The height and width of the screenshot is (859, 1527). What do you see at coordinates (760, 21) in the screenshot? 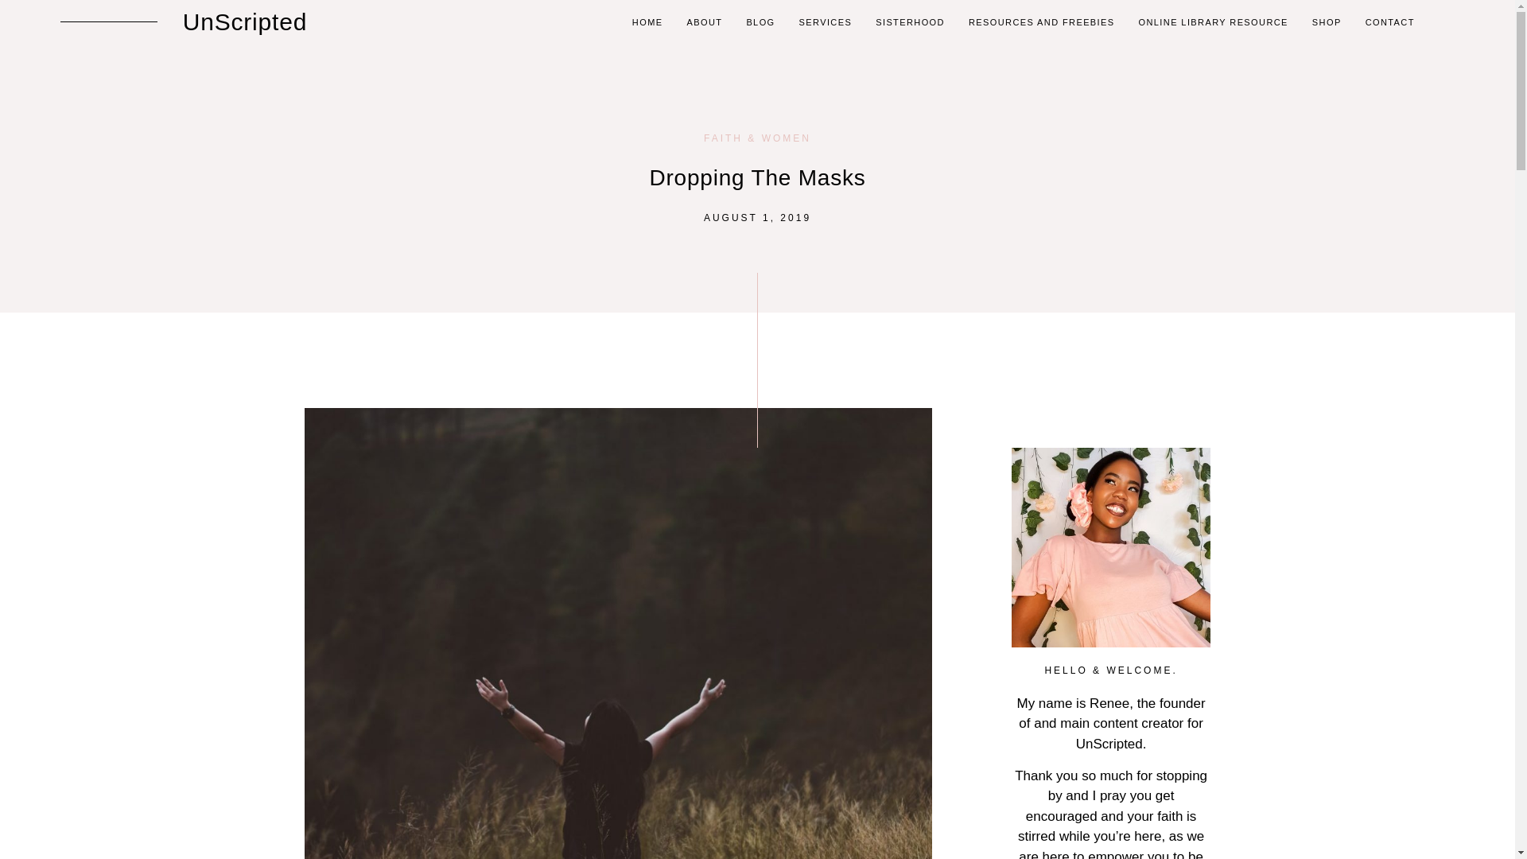
I see `BLOG` at bounding box center [760, 21].